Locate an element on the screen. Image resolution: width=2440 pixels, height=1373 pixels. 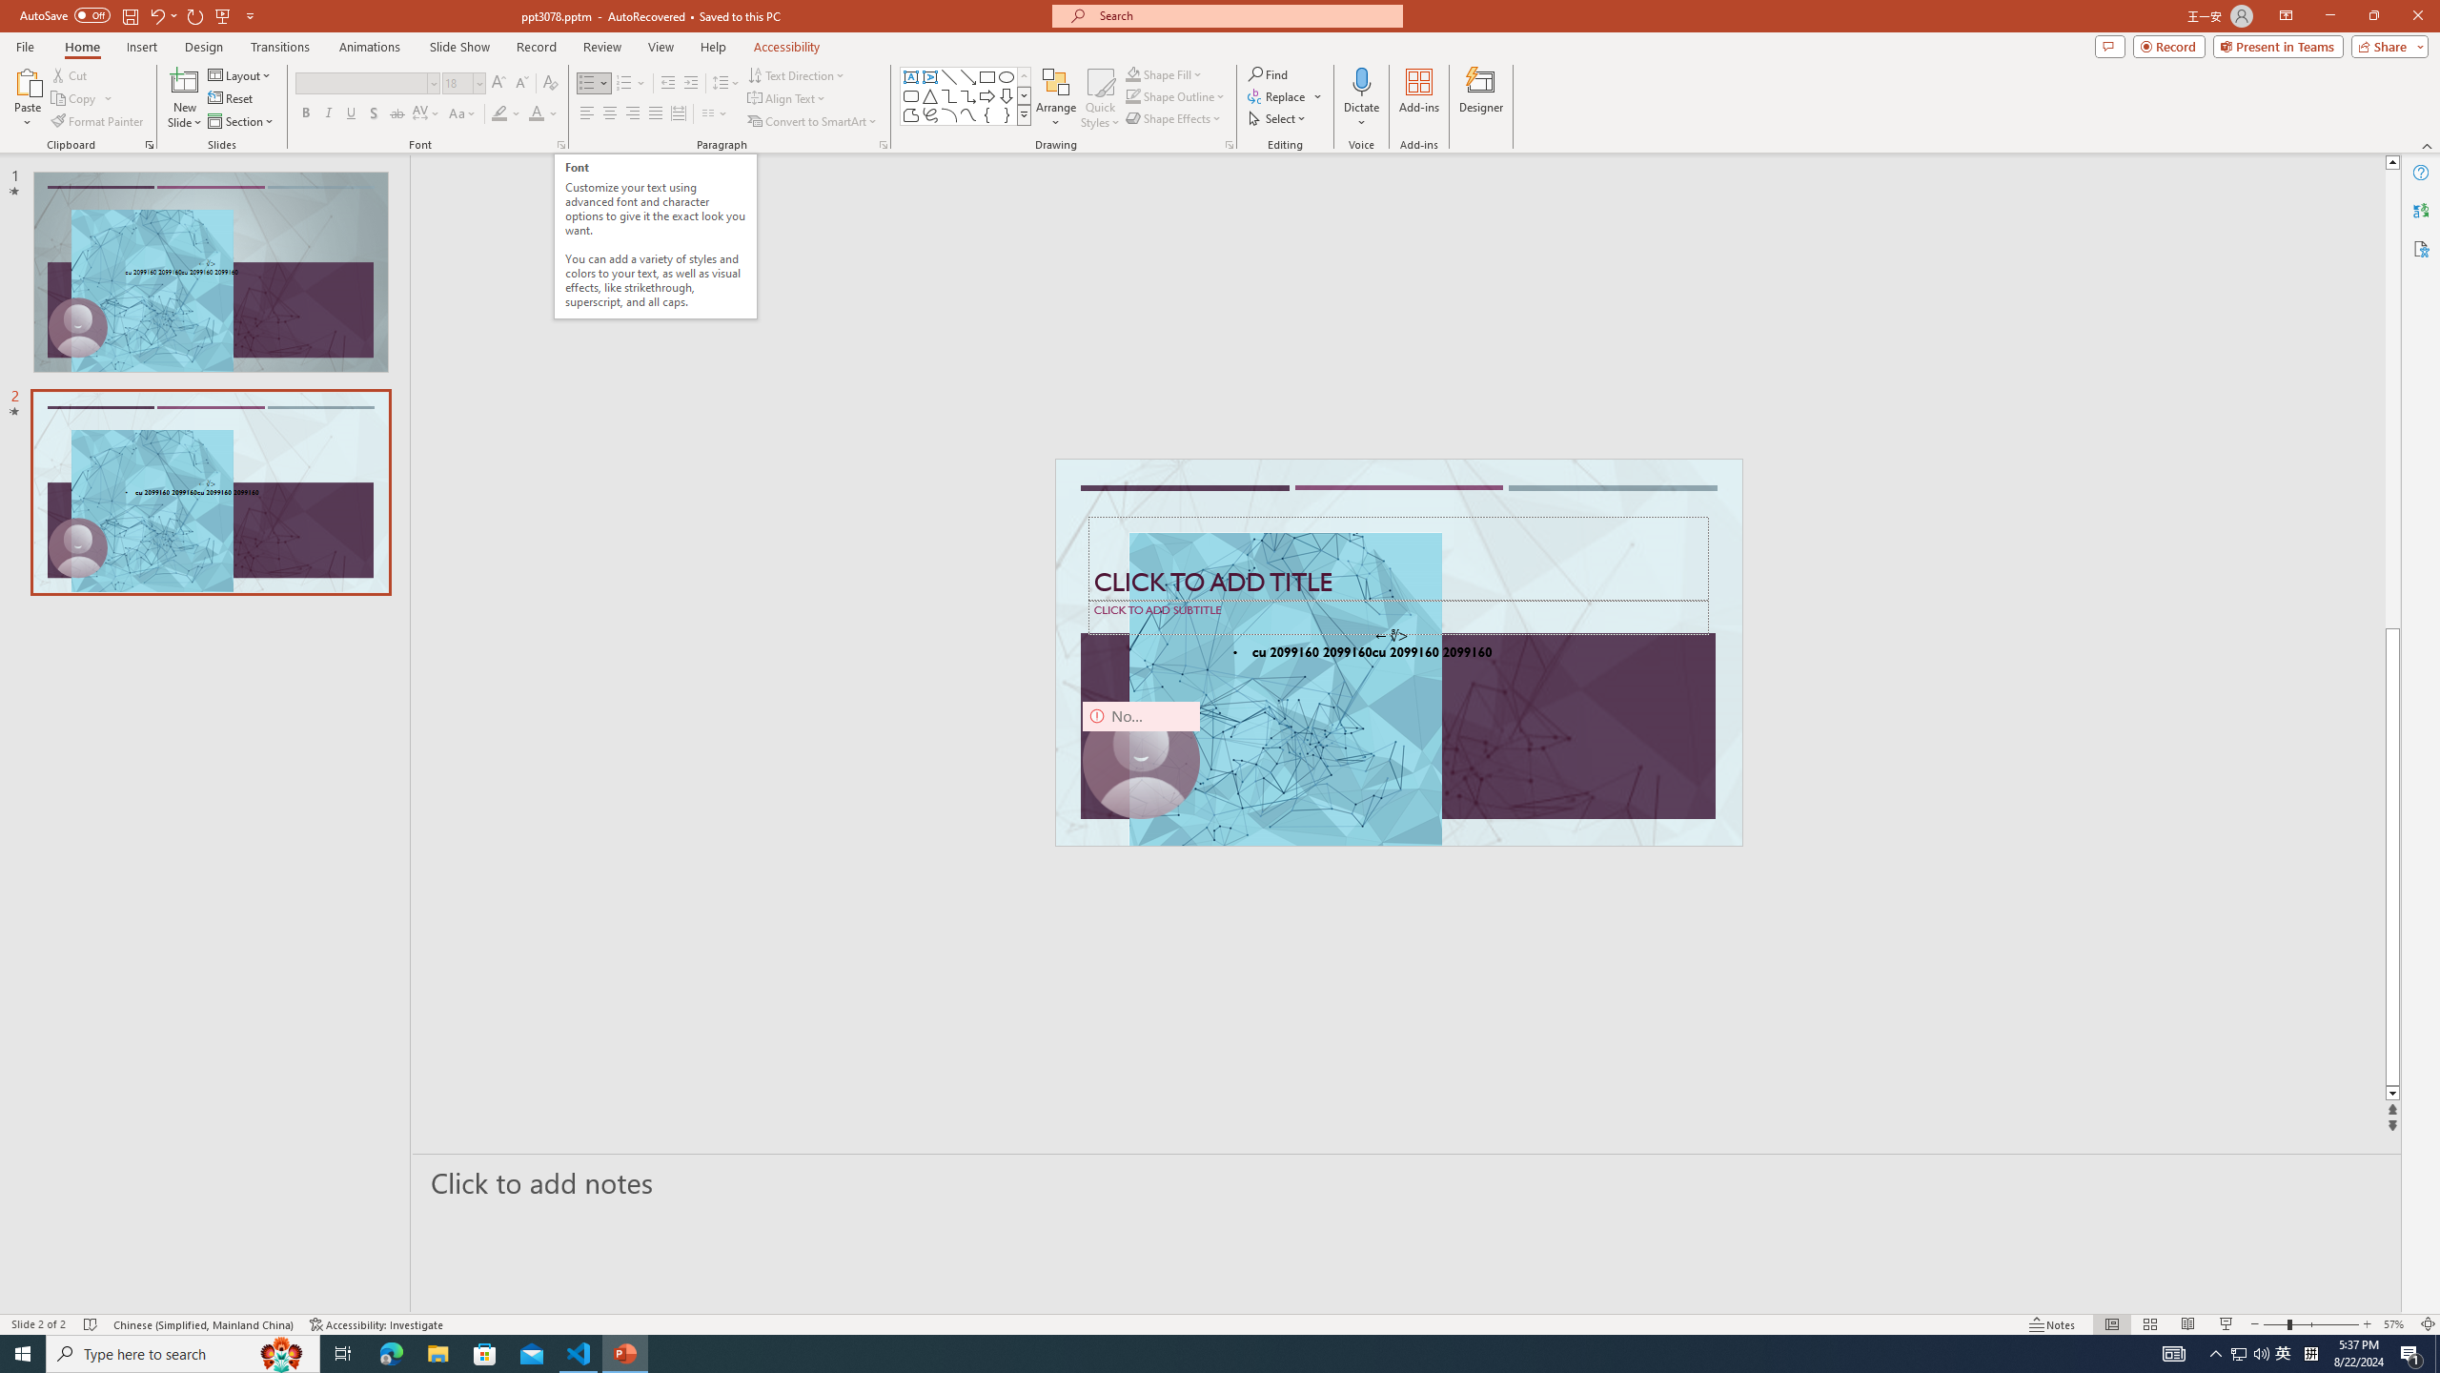
Designer is located at coordinates (1481, 98).